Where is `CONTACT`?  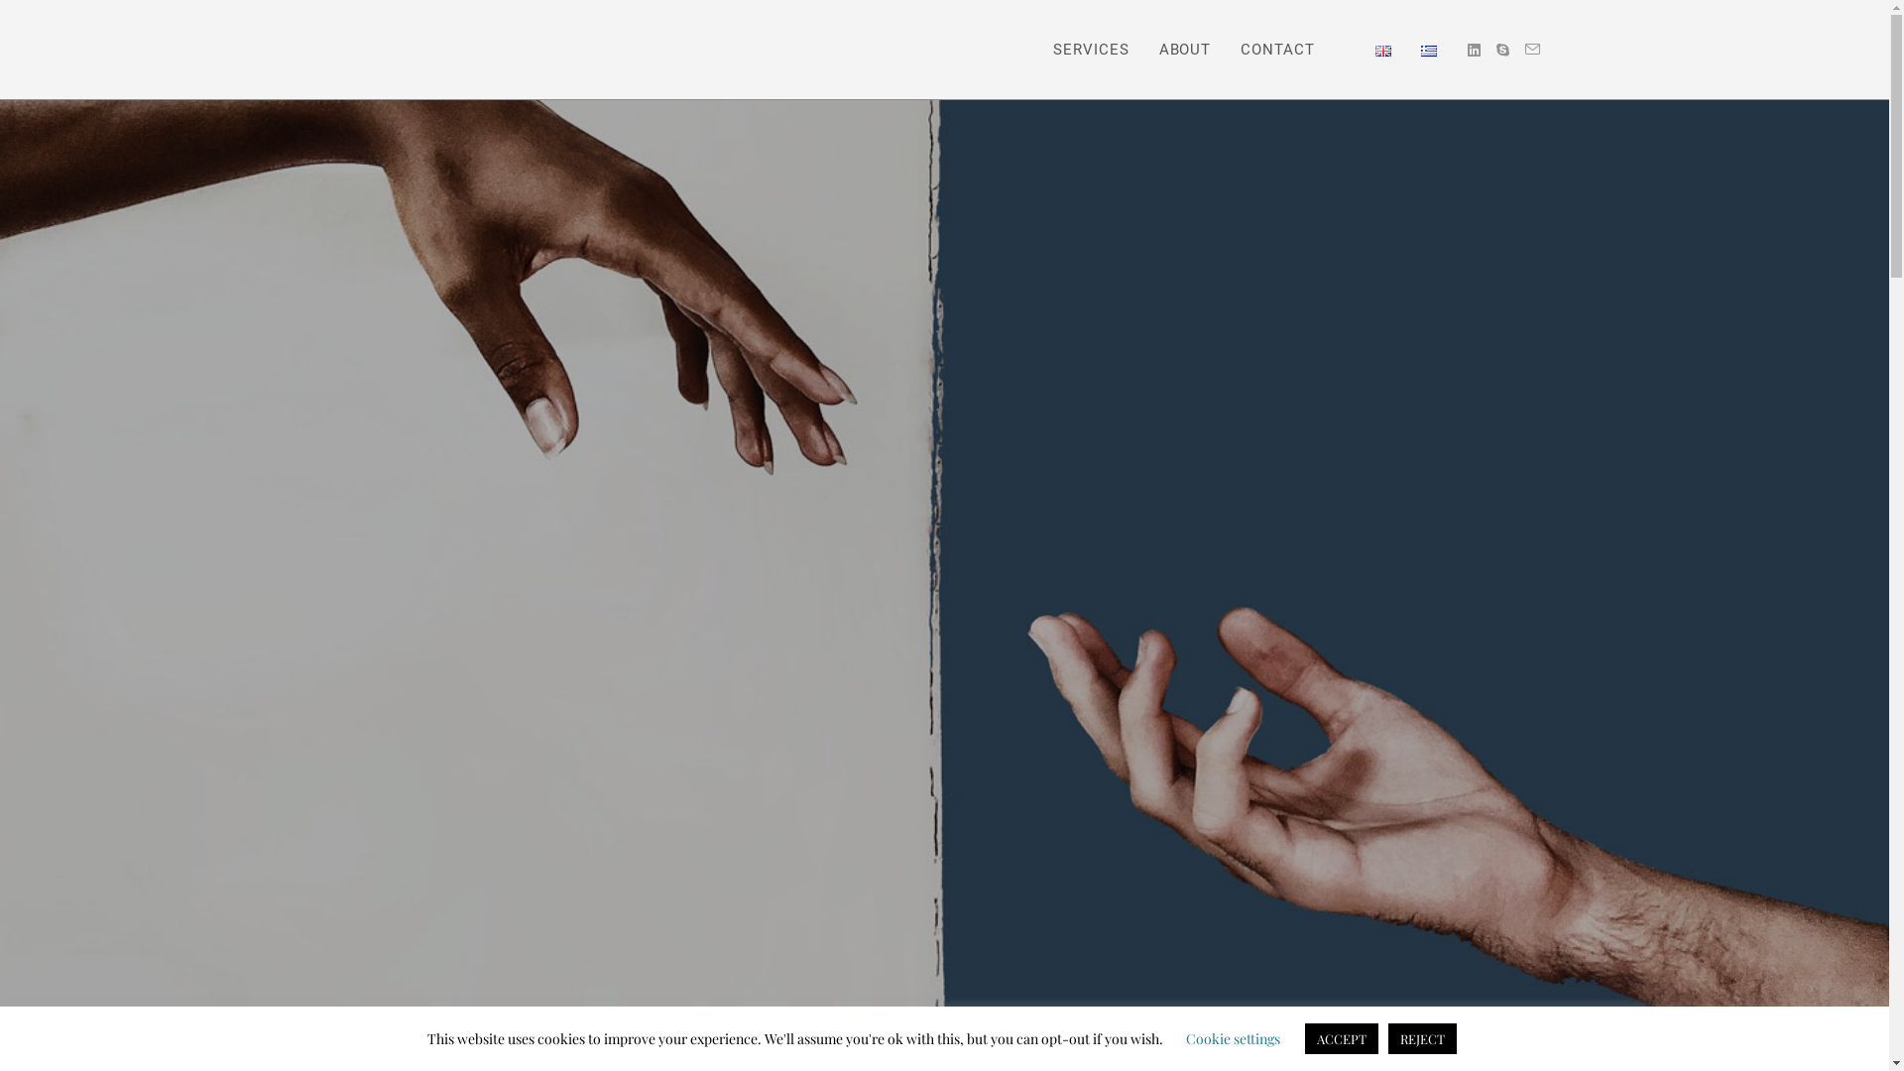
CONTACT is located at coordinates (1277, 50).